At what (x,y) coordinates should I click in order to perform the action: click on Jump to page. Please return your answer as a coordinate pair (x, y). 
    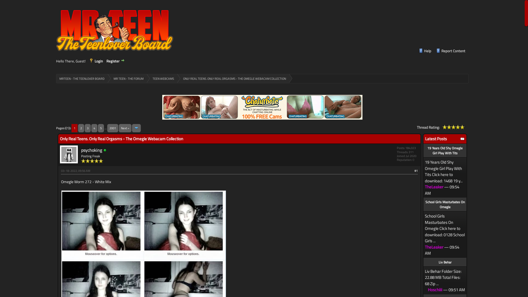
    Looking at the image, I should click on (136, 128).